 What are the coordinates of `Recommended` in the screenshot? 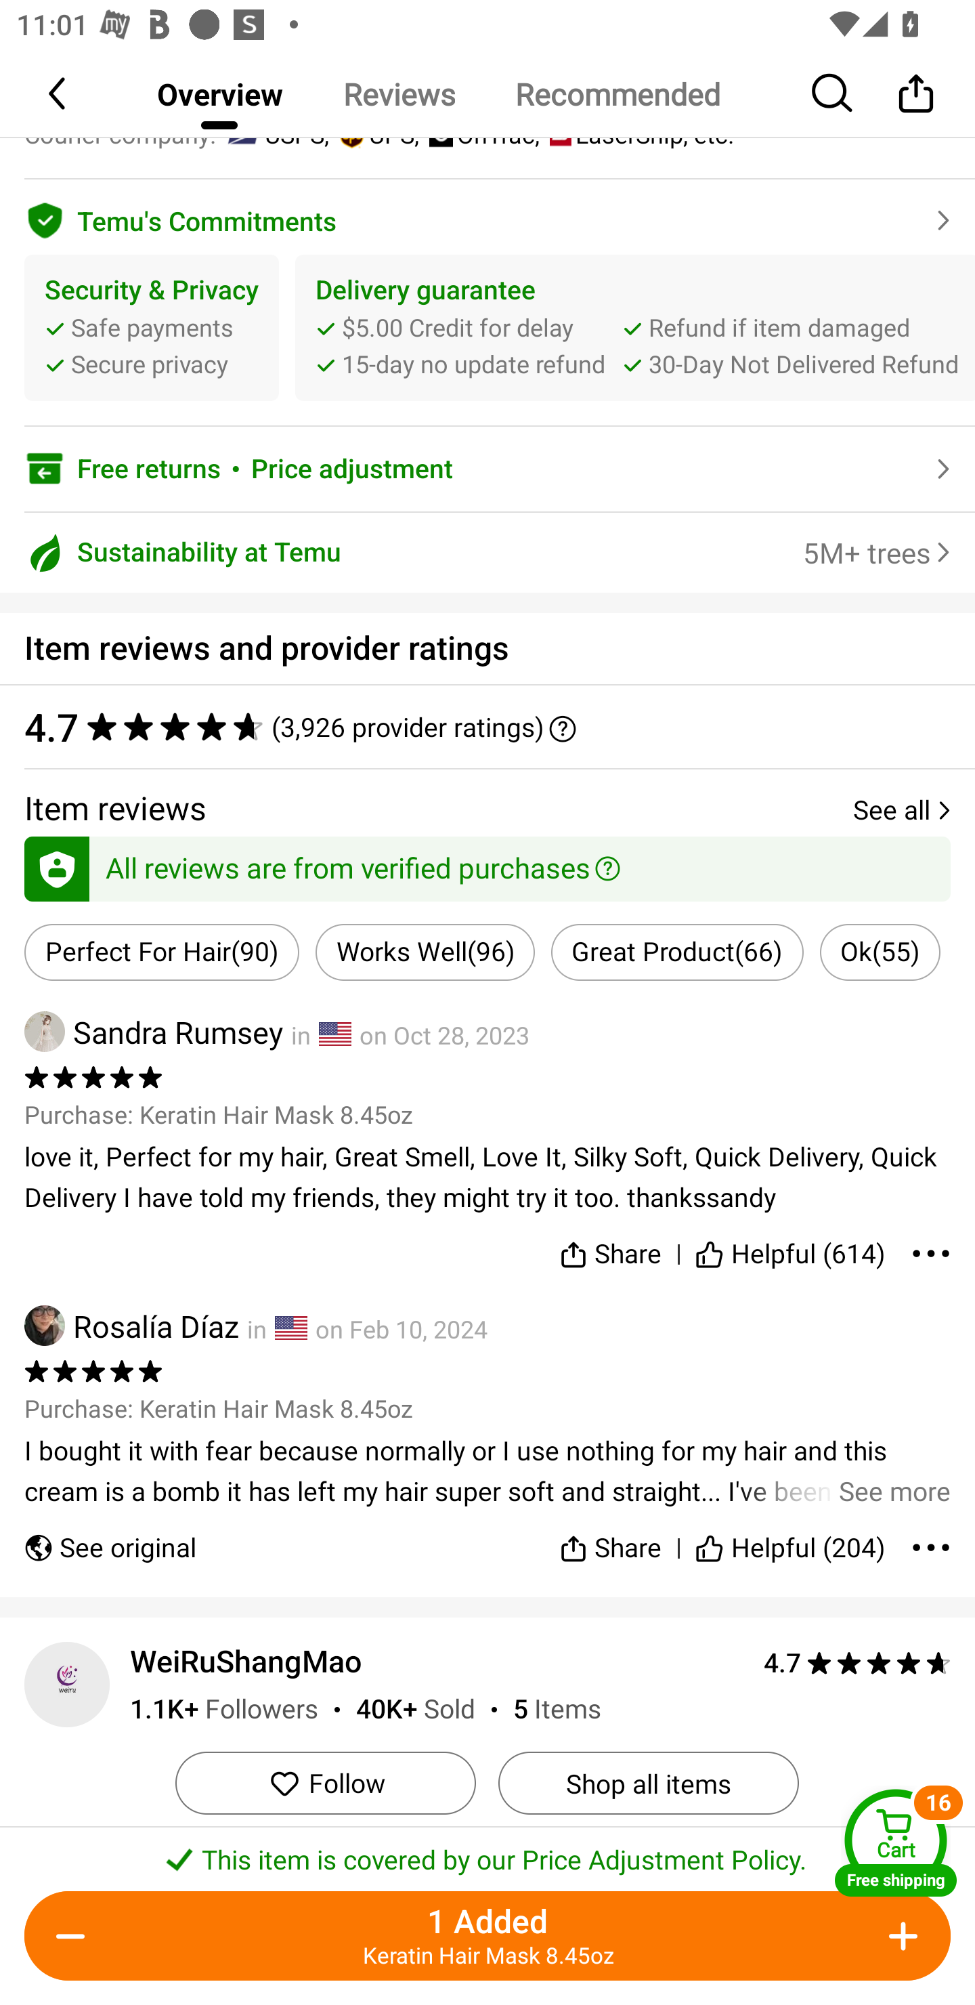 It's located at (617, 93).